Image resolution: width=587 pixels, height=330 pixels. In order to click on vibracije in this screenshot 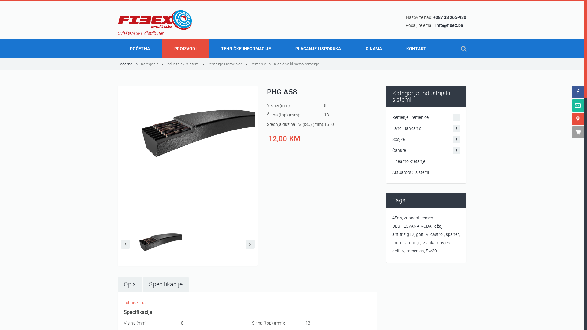, I will do `click(412, 243)`.